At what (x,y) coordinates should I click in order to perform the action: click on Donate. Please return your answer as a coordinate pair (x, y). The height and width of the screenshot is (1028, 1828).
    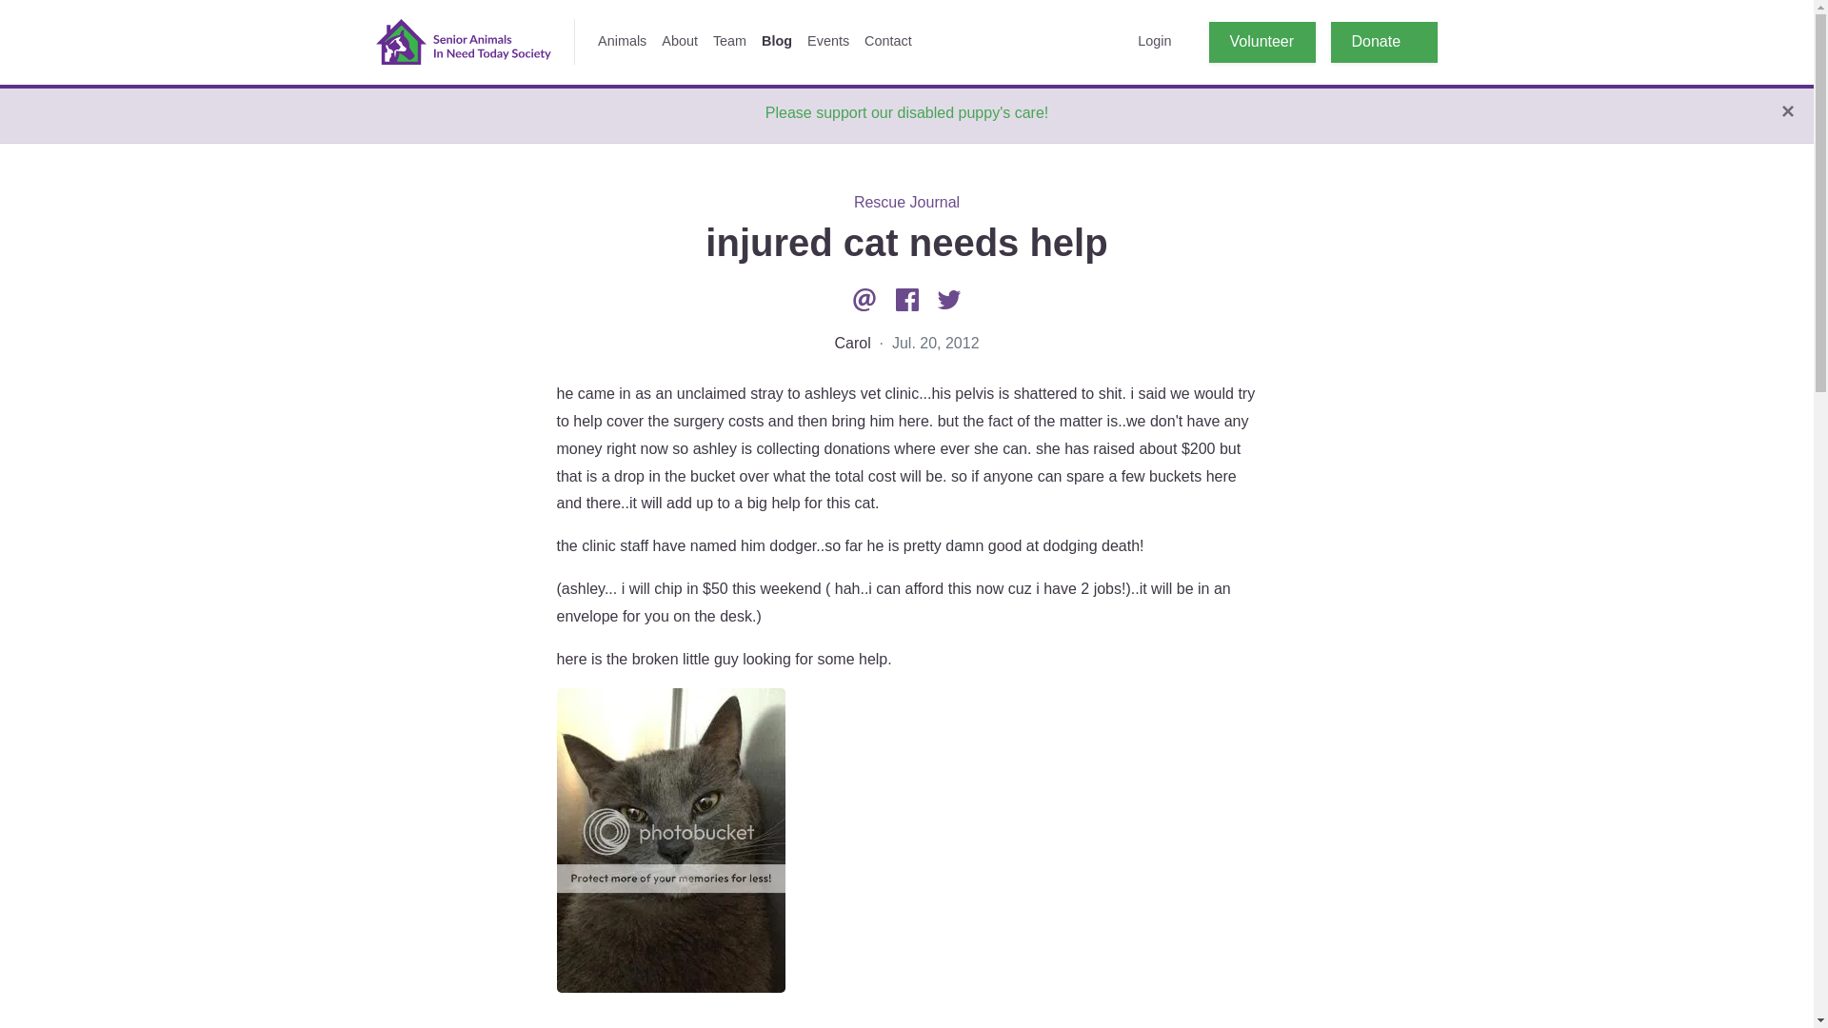
    Looking at the image, I should click on (1383, 42).